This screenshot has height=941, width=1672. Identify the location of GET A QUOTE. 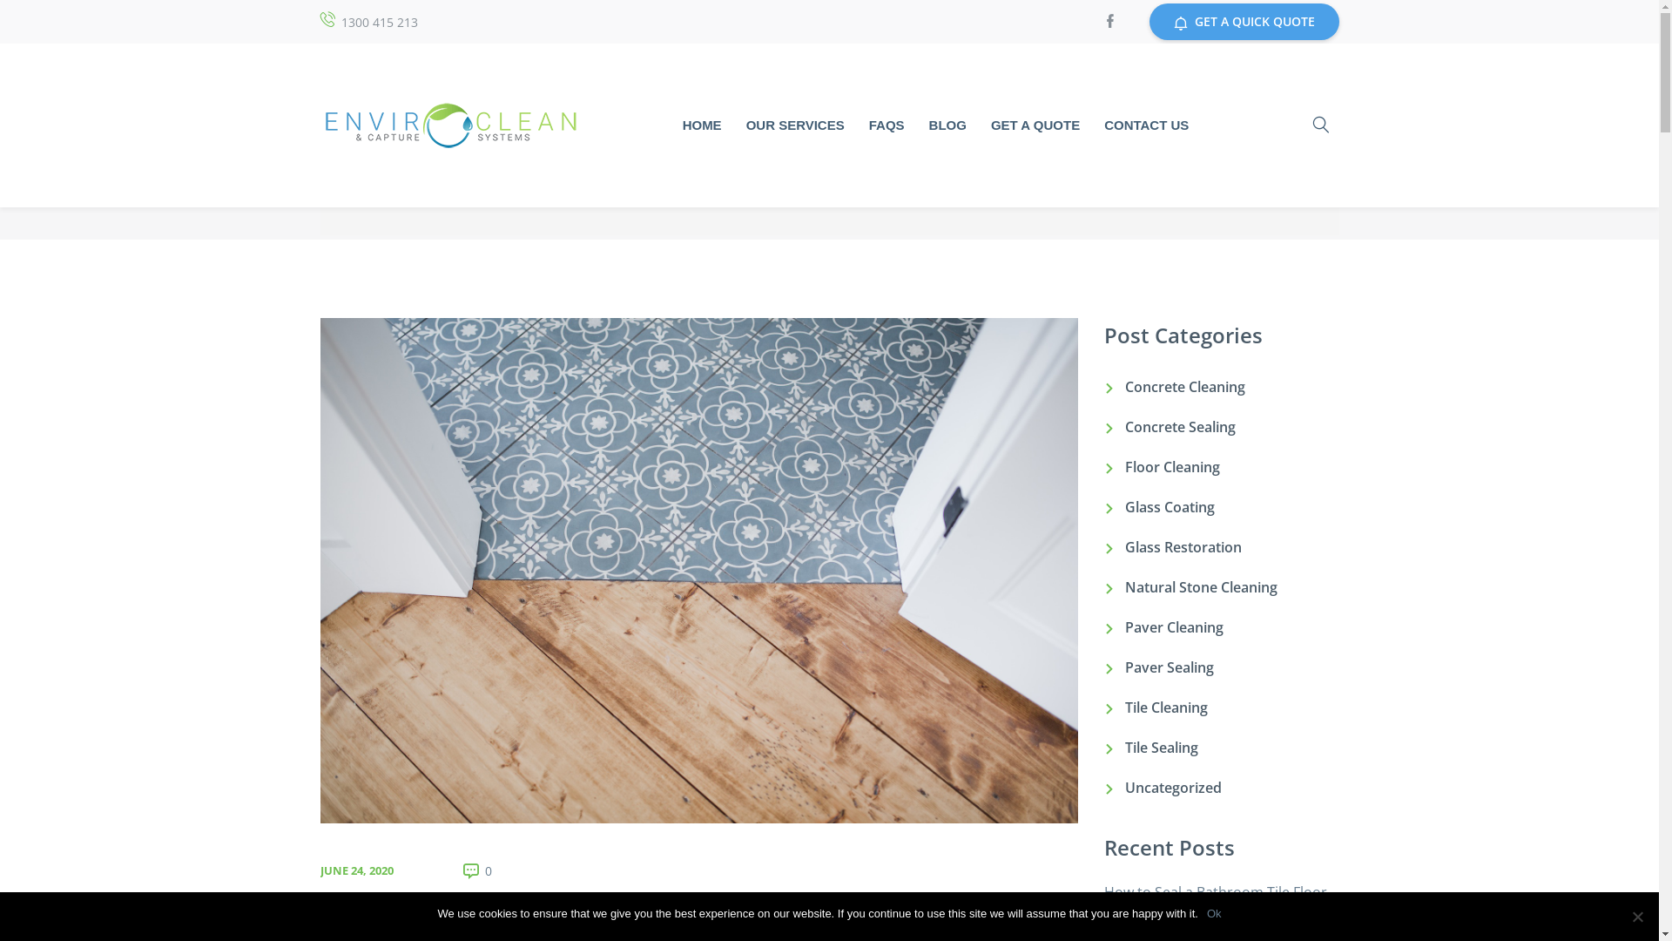
(1035, 125).